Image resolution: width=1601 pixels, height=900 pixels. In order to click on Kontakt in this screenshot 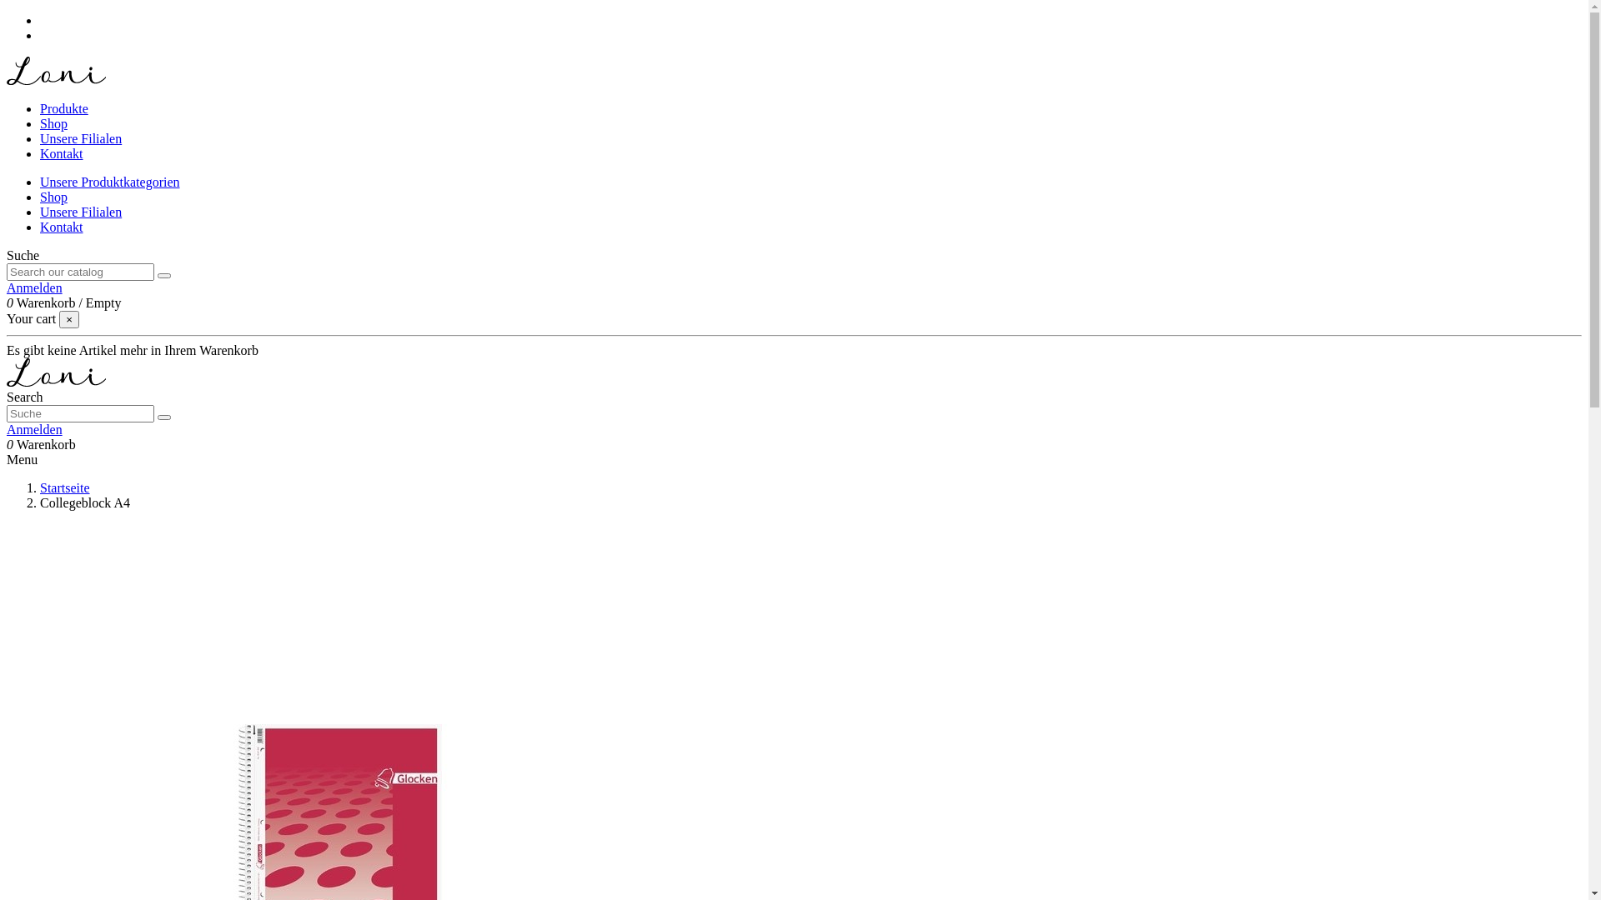, I will do `click(62, 227)`.